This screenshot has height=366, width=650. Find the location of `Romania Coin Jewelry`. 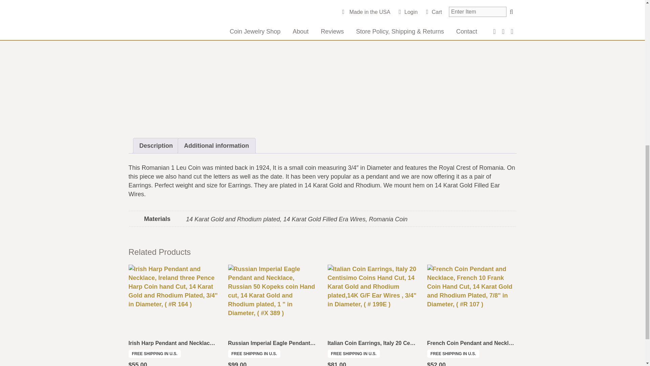

Romania Coin Jewelry is located at coordinates (408, 5).